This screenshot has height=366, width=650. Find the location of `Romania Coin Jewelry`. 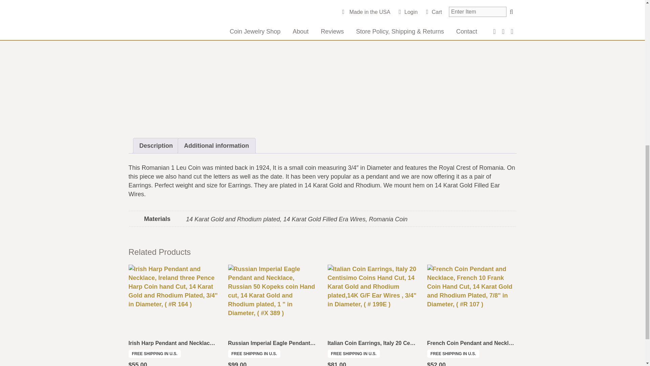

Romania Coin Jewelry is located at coordinates (408, 5).